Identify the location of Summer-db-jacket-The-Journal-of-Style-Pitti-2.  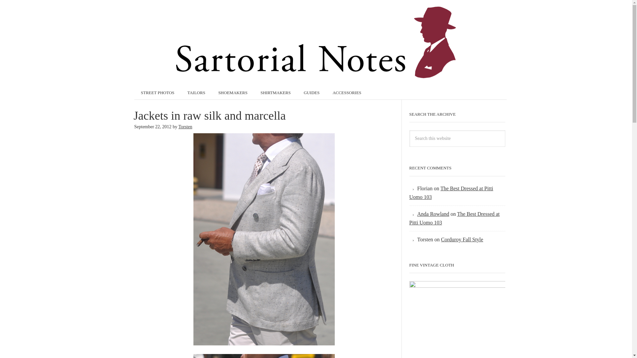
(264, 356).